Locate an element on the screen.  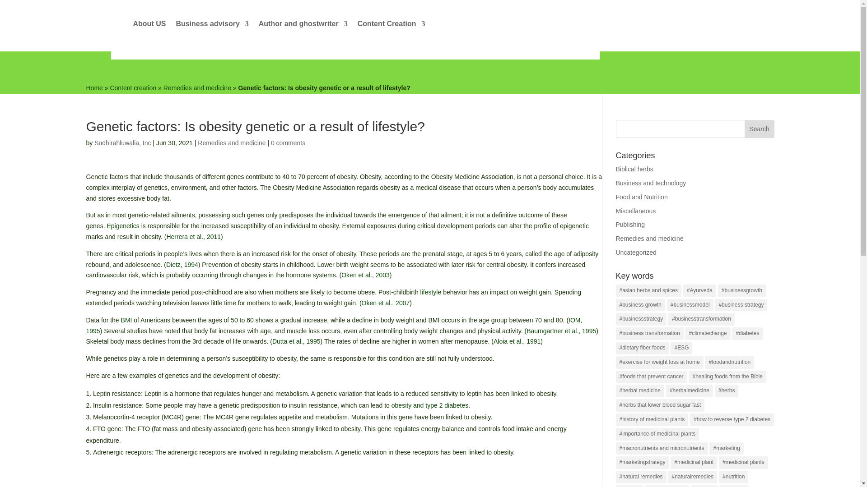
Author and ghostwriter is located at coordinates (303, 26).